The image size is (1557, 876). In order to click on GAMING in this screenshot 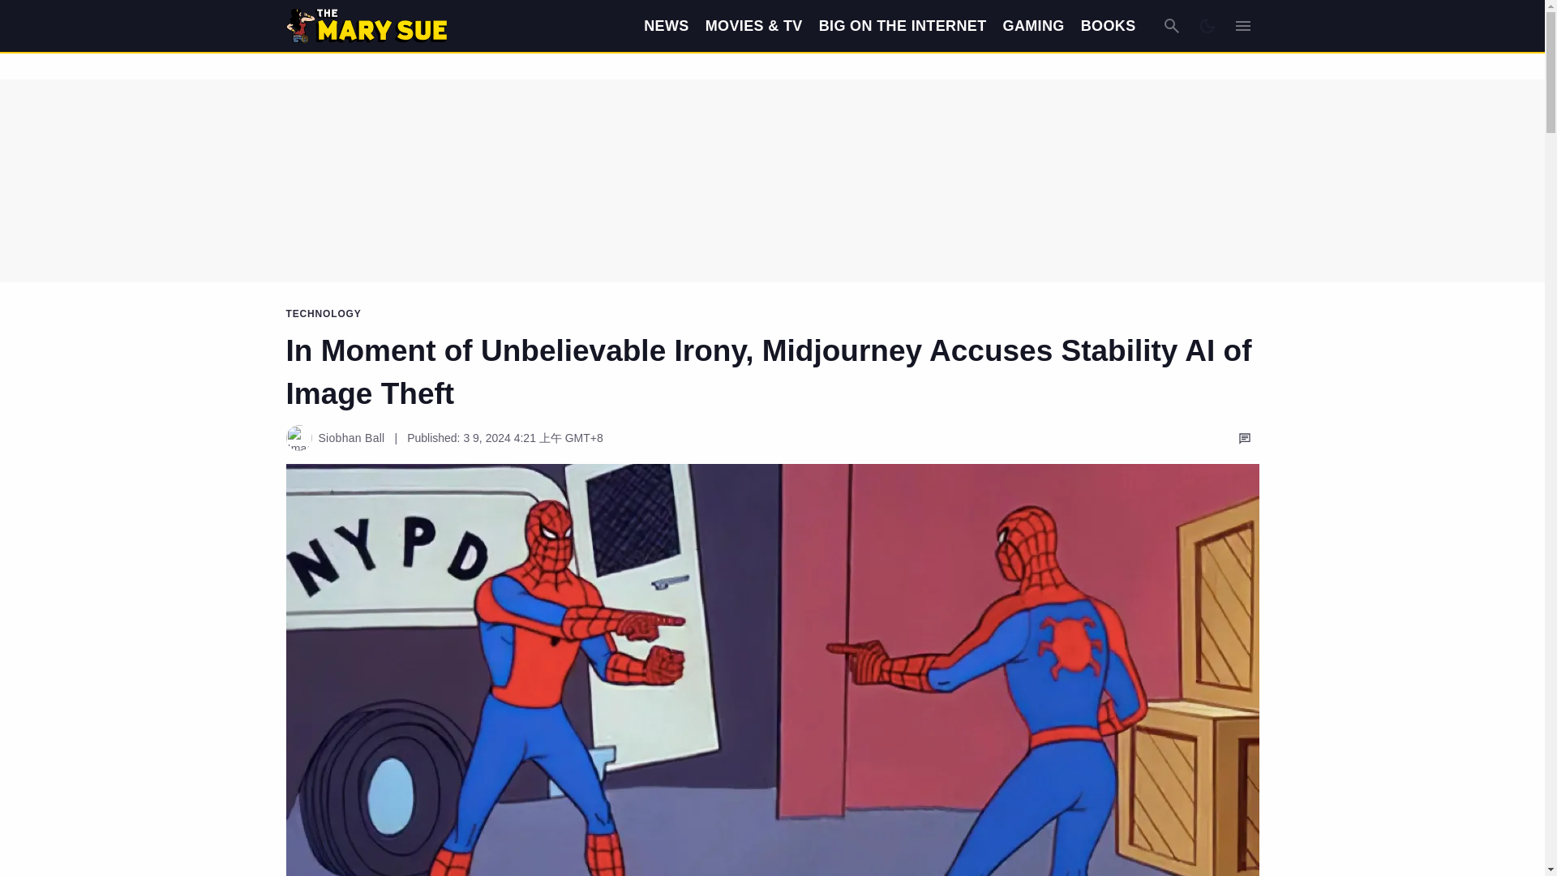, I will do `click(1033, 26)`.